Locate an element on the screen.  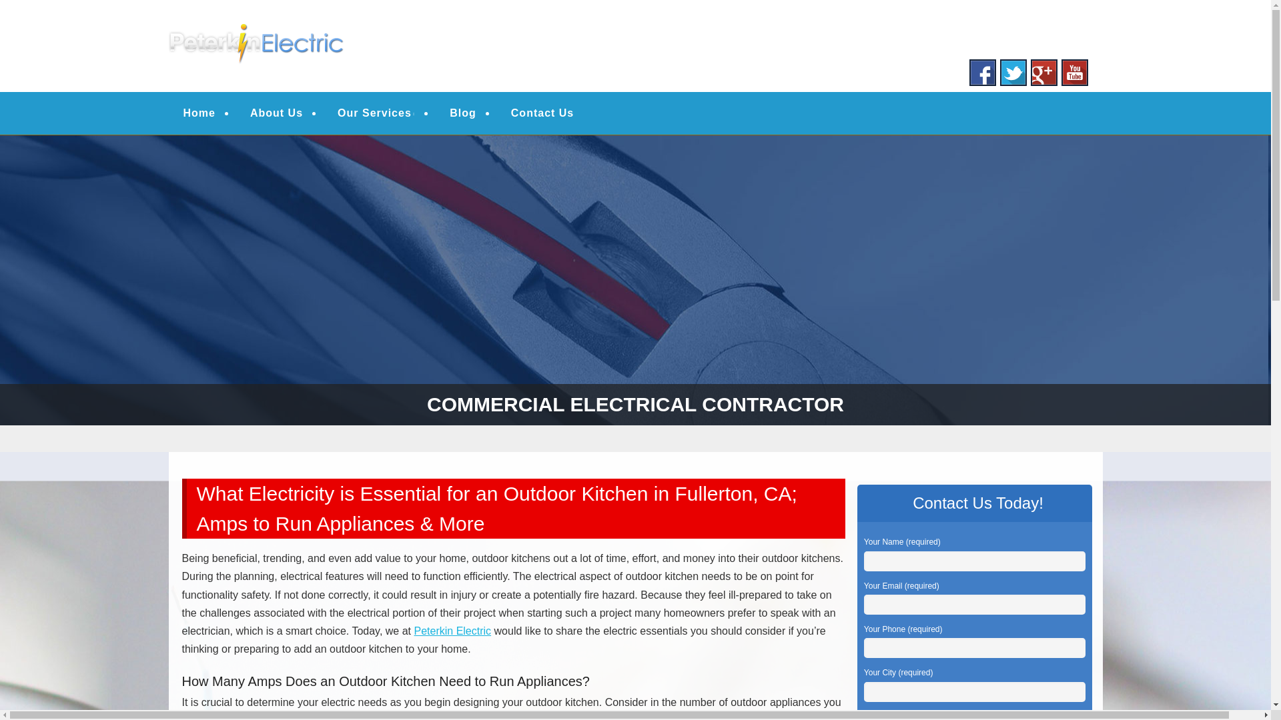
Our Services is located at coordinates (376, 113).